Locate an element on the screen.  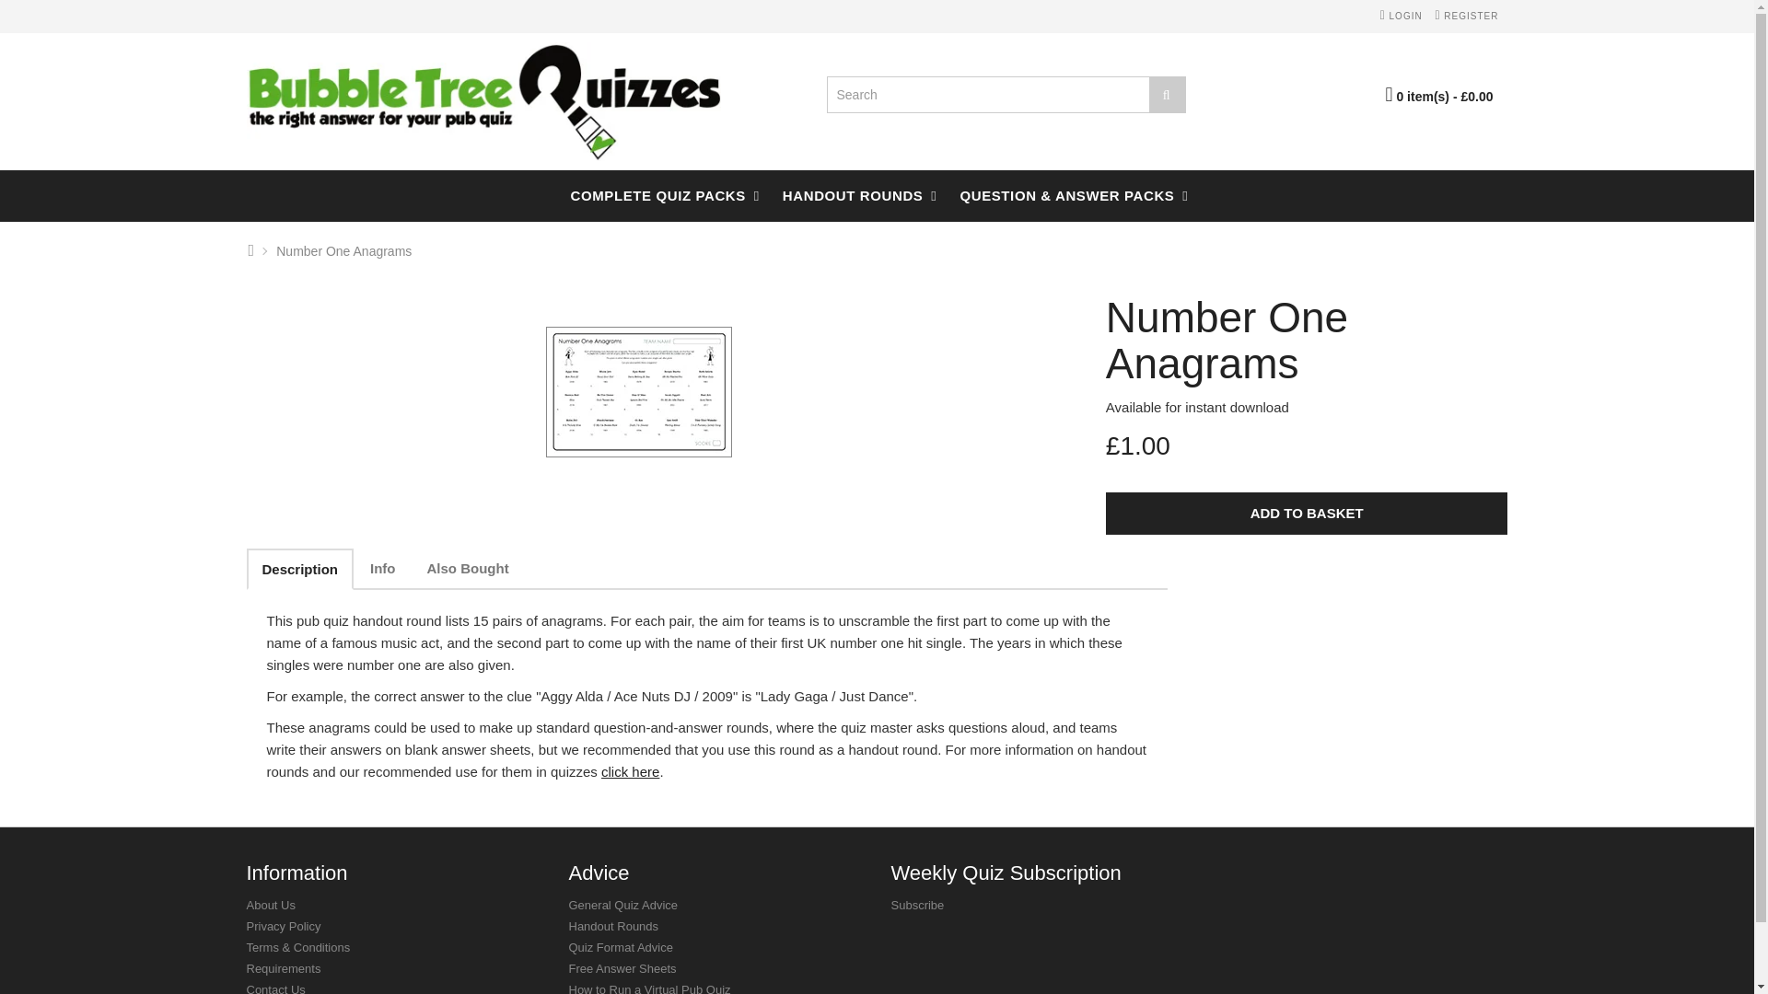
HANDOUT ROUNDS is located at coordinates (853, 195).